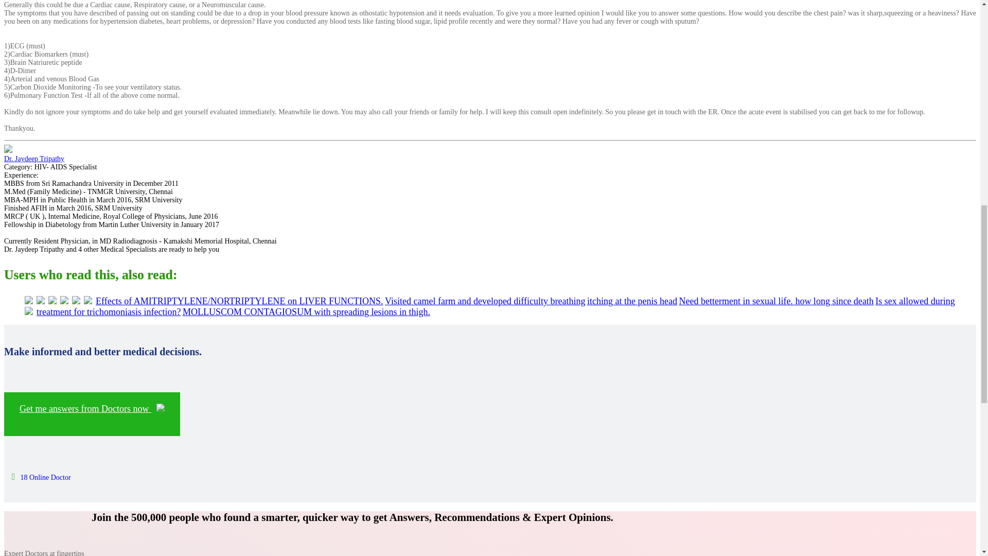  What do you see at coordinates (737, 301) in the screenshot?
I see `Need betterment in sexual life.` at bounding box center [737, 301].